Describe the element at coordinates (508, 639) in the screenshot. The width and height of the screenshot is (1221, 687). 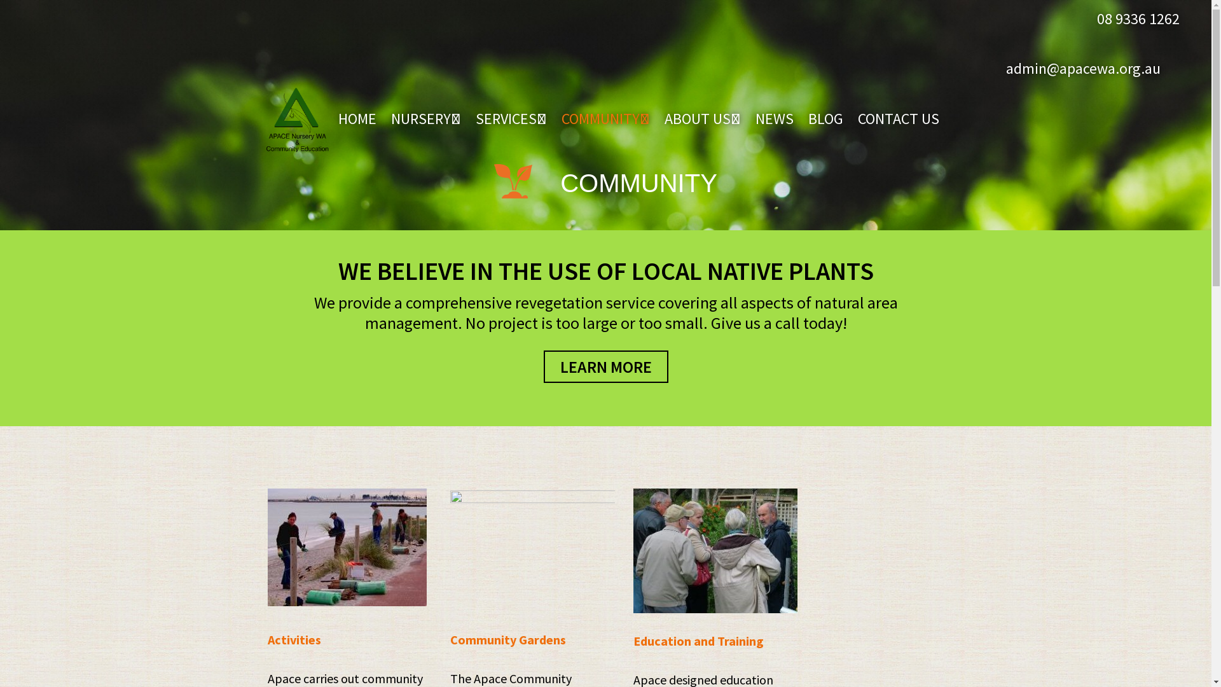
I see `Community Gardens` at that location.